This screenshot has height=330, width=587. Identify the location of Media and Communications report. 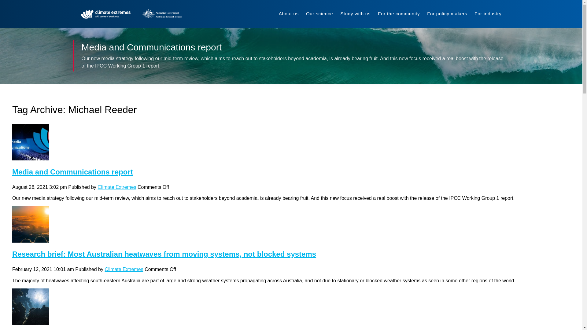
(31, 156).